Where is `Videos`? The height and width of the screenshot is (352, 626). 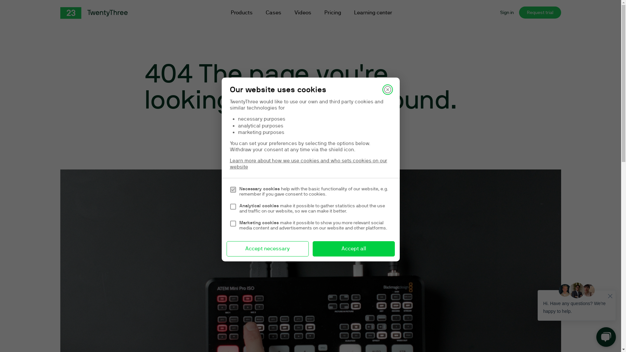
Videos is located at coordinates (303, 13).